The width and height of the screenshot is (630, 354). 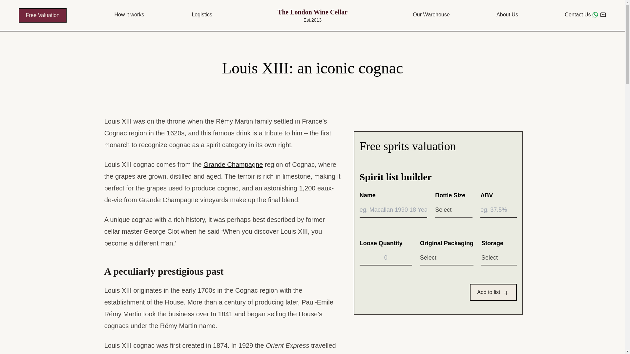 I want to click on Contact Us, so click(x=585, y=15).